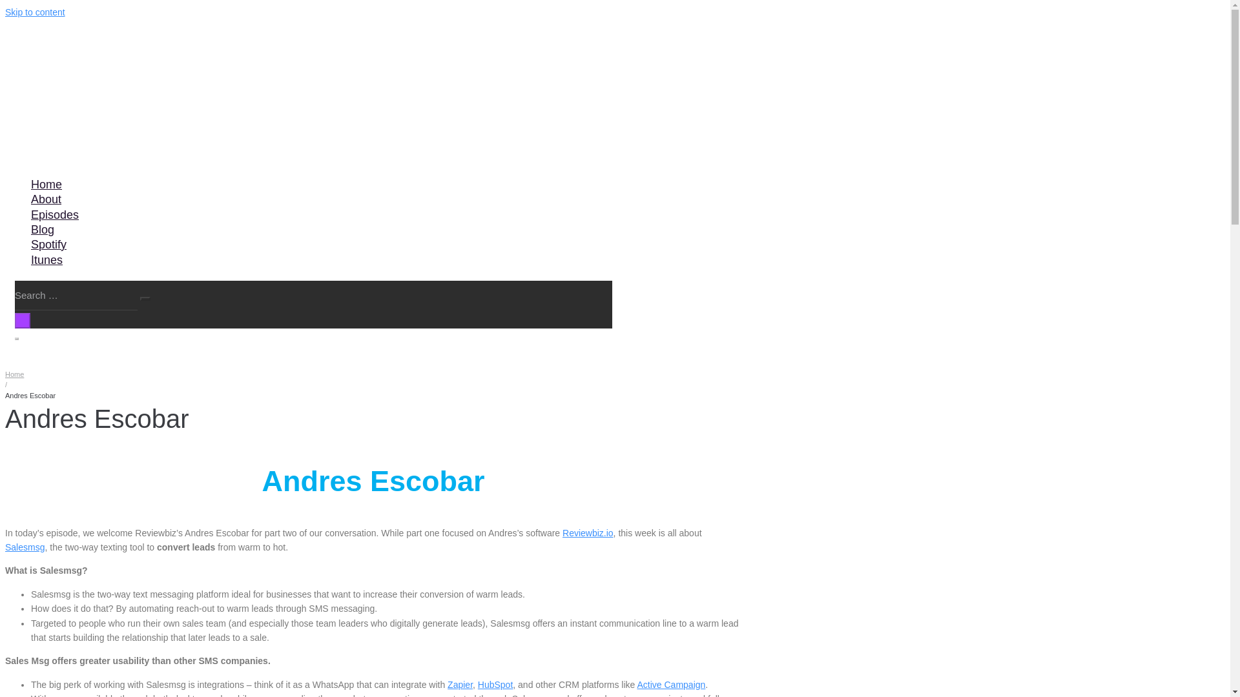 This screenshot has width=1240, height=697. Describe the element at coordinates (48, 245) in the screenshot. I see `Spotify` at that location.